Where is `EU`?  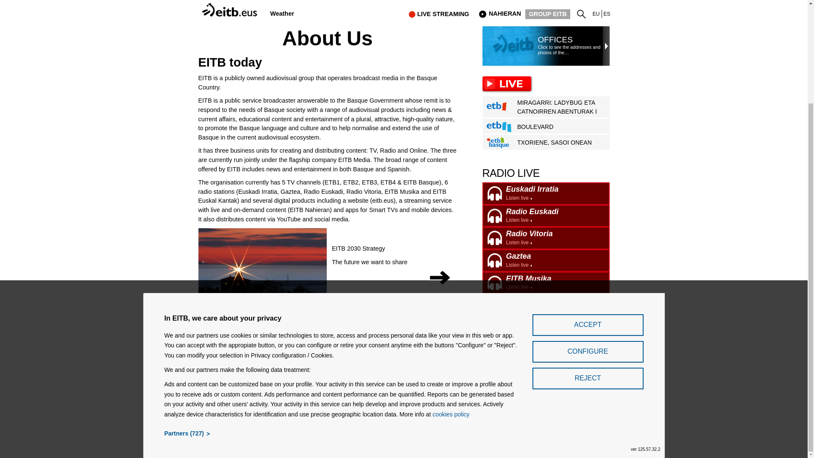 EU is located at coordinates (583, 12).